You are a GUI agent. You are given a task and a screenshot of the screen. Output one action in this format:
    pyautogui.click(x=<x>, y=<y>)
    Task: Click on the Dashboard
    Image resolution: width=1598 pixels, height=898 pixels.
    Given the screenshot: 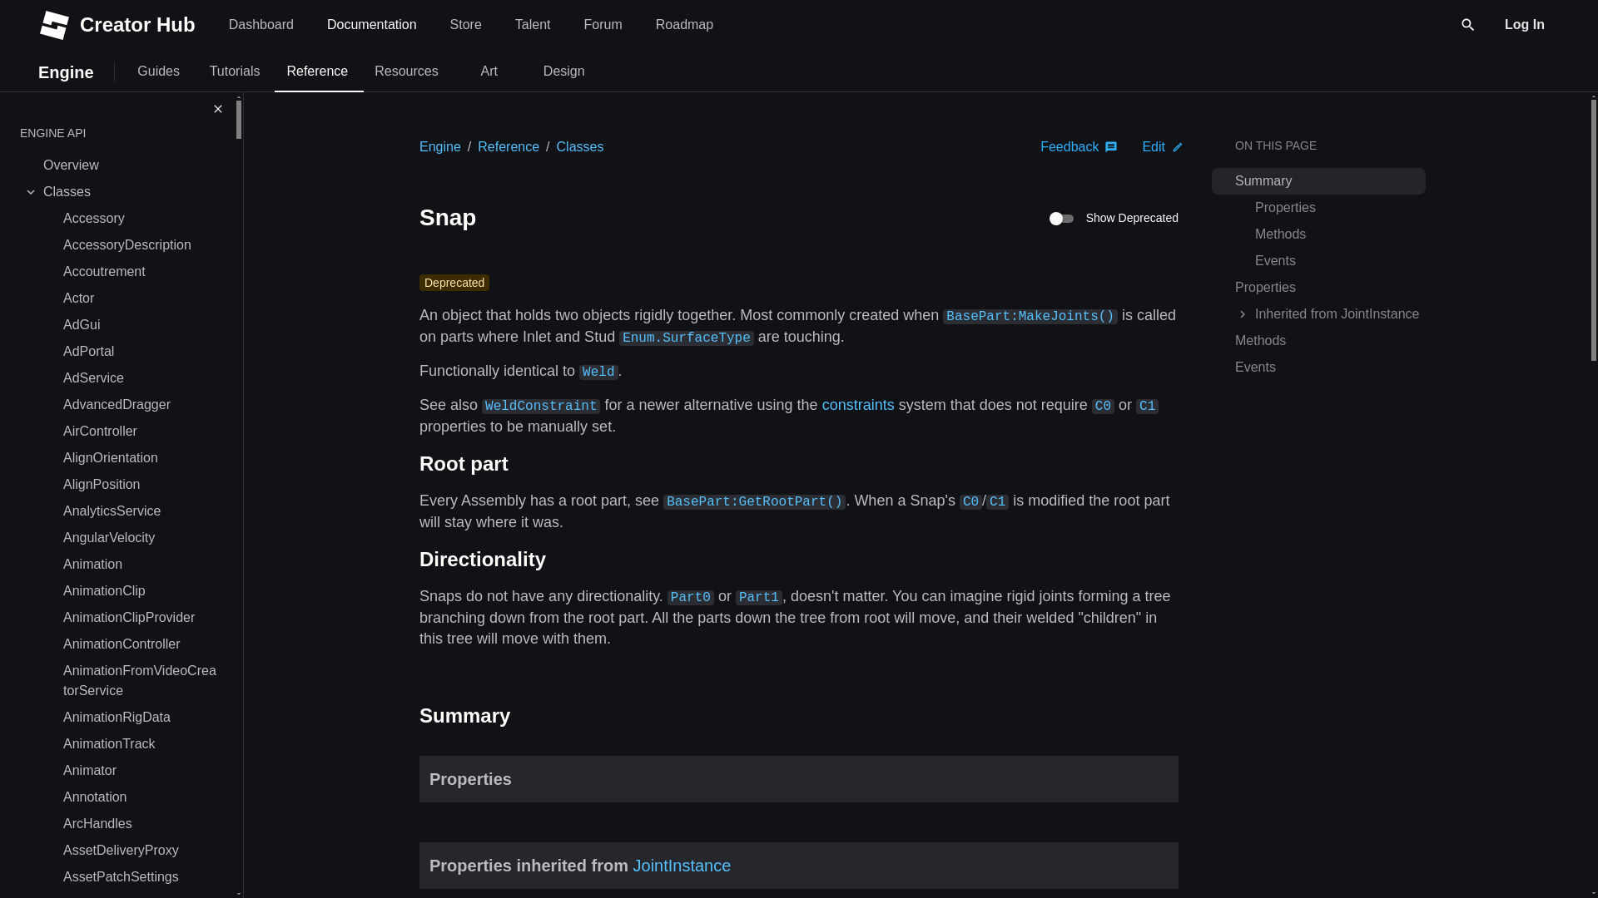 What is the action you would take?
    pyautogui.click(x=261, y=25)
    